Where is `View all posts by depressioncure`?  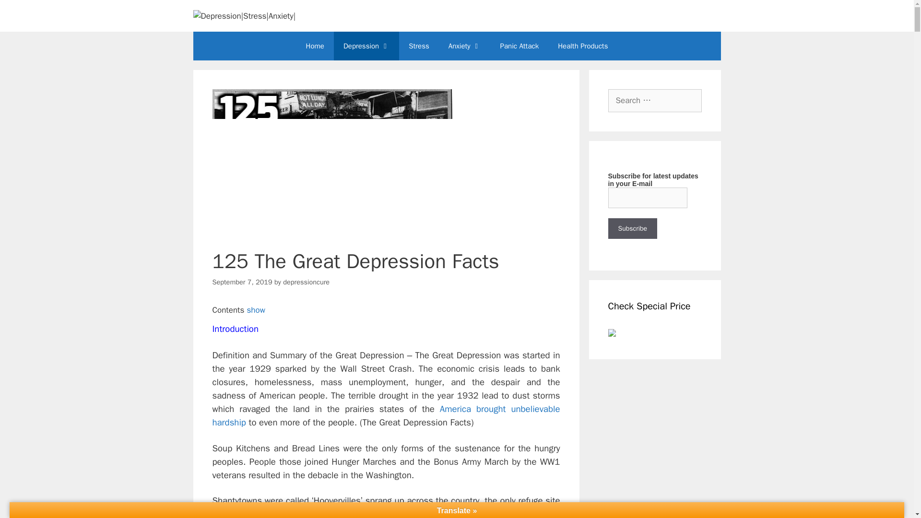
View all posts by depressioncure is located at coordinates (306, 282).